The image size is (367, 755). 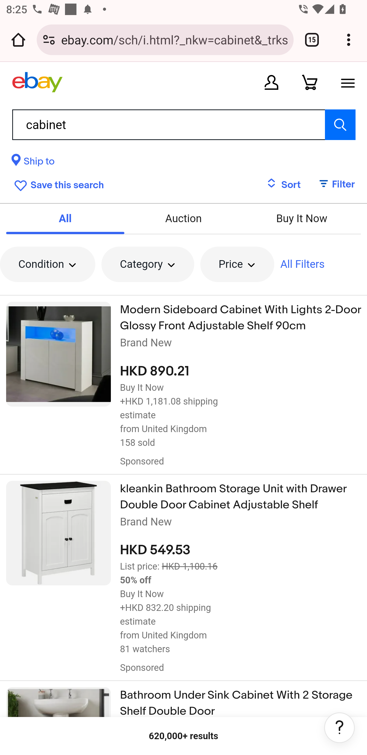 I want to click on eBay Home, so click(x=37, y=82).